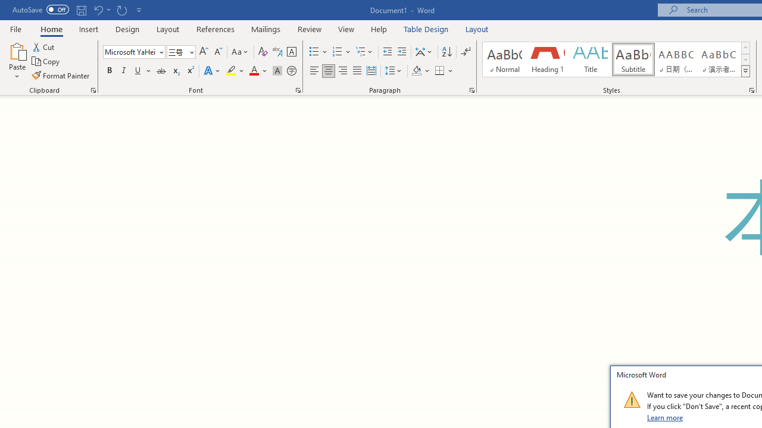 The width and height of the screenshot is (762, 428). What do you see at coordinates (213, 71) in the screenshot?
I see `Text Effects and Typography` at bounding box center [213, 71].